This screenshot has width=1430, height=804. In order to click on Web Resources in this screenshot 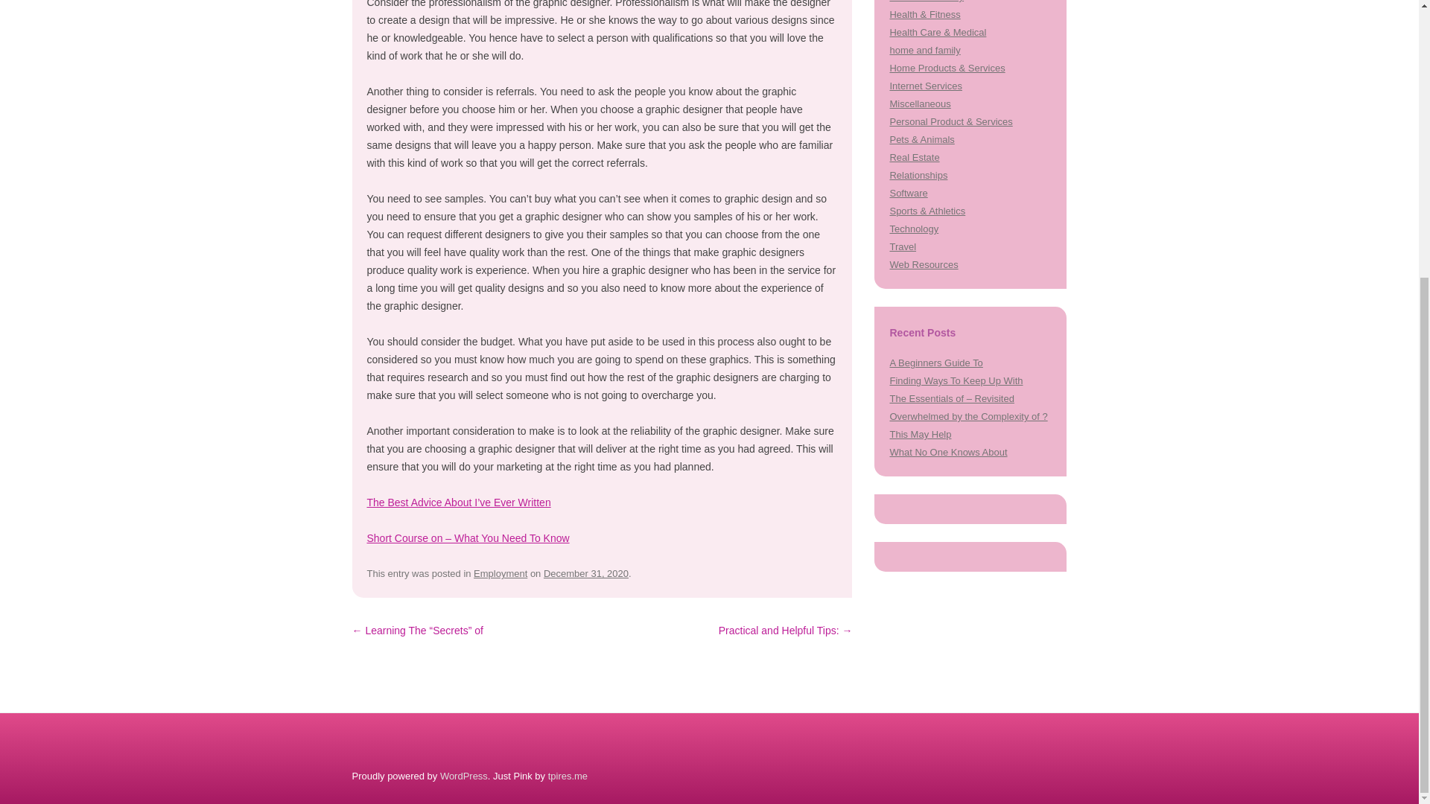, I will do `click(924, 264)`.